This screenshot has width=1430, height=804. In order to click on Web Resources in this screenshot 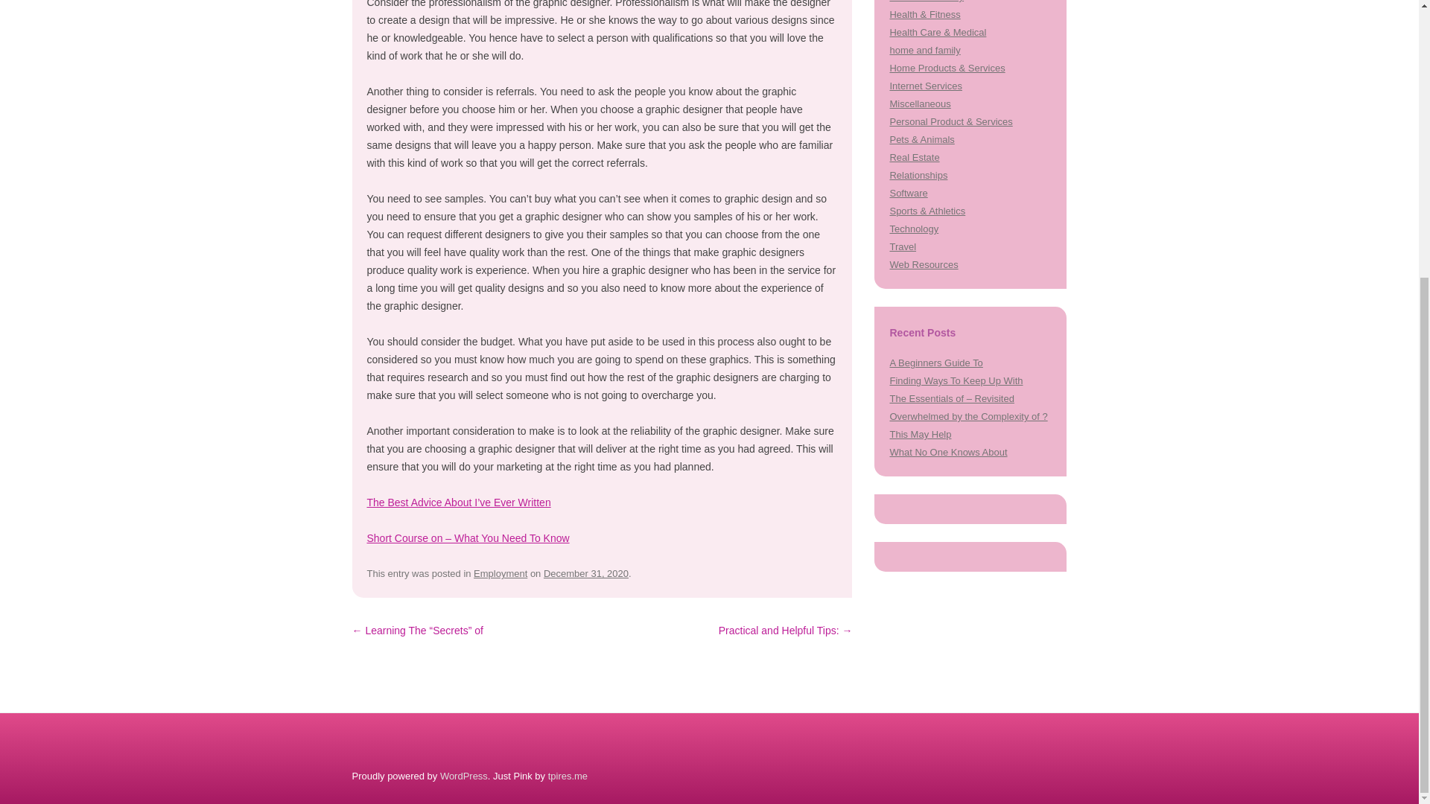, I will do `click(924, 264)`.